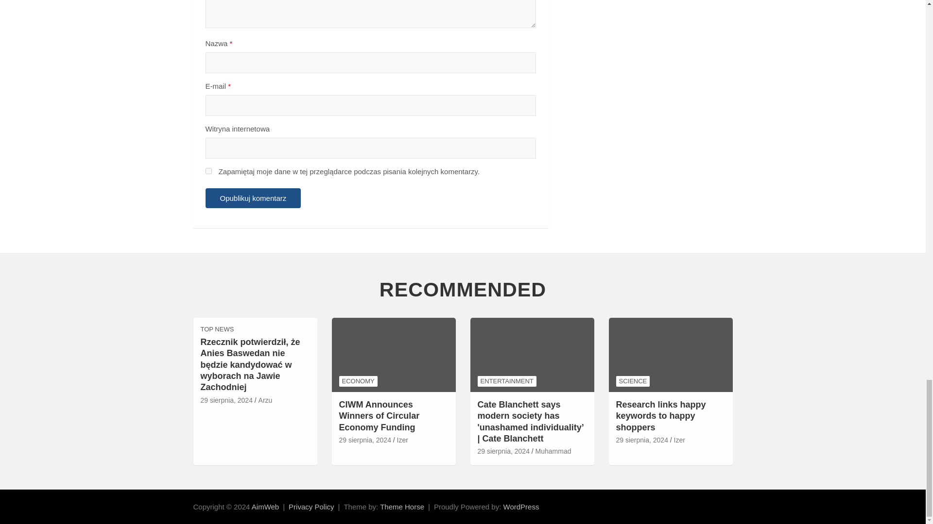  I want to click on WordPress, so click(521, 507).